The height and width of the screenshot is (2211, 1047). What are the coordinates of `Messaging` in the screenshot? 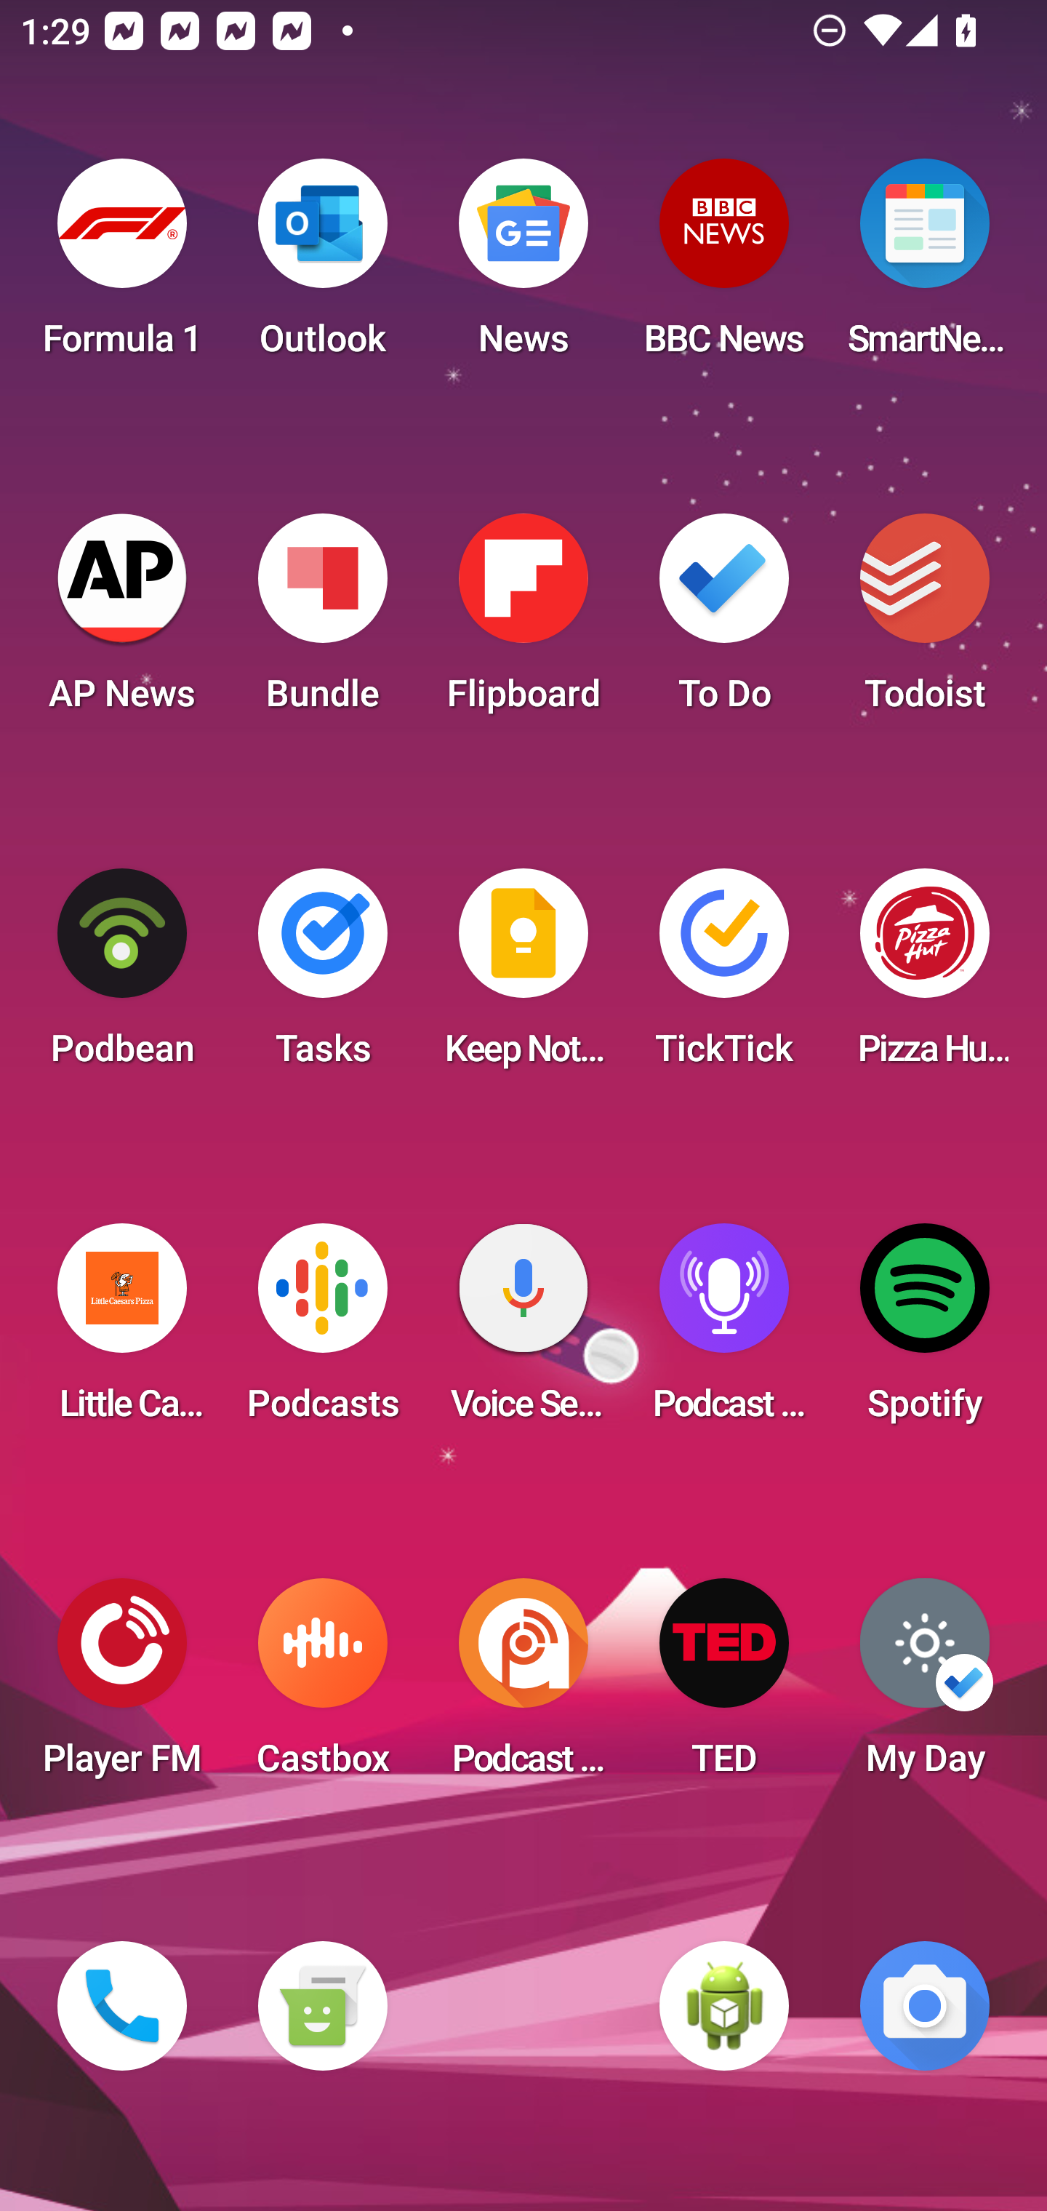 It's located at (322, 2006).